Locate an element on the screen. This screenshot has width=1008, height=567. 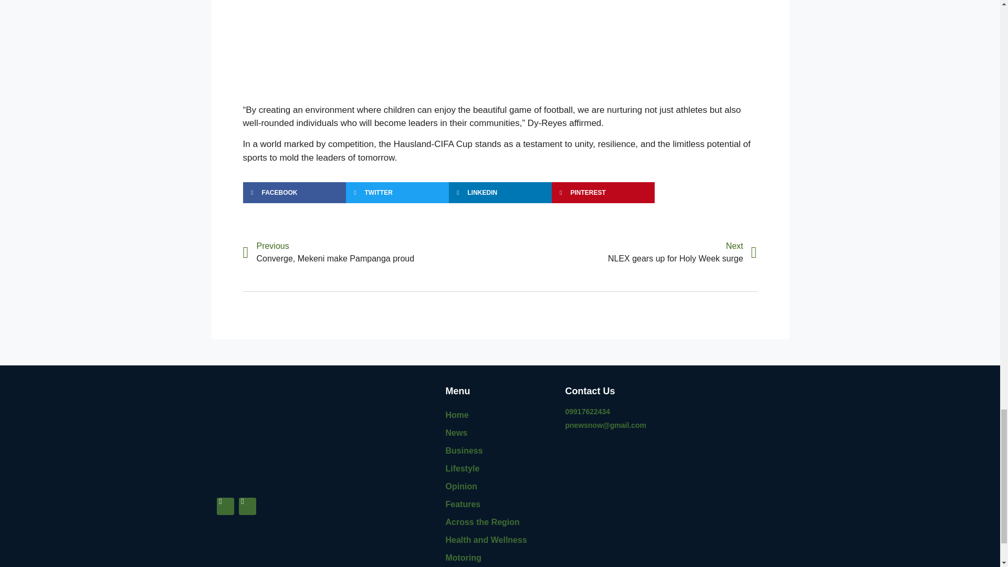
Opinion is located at coordinates (628, 252).